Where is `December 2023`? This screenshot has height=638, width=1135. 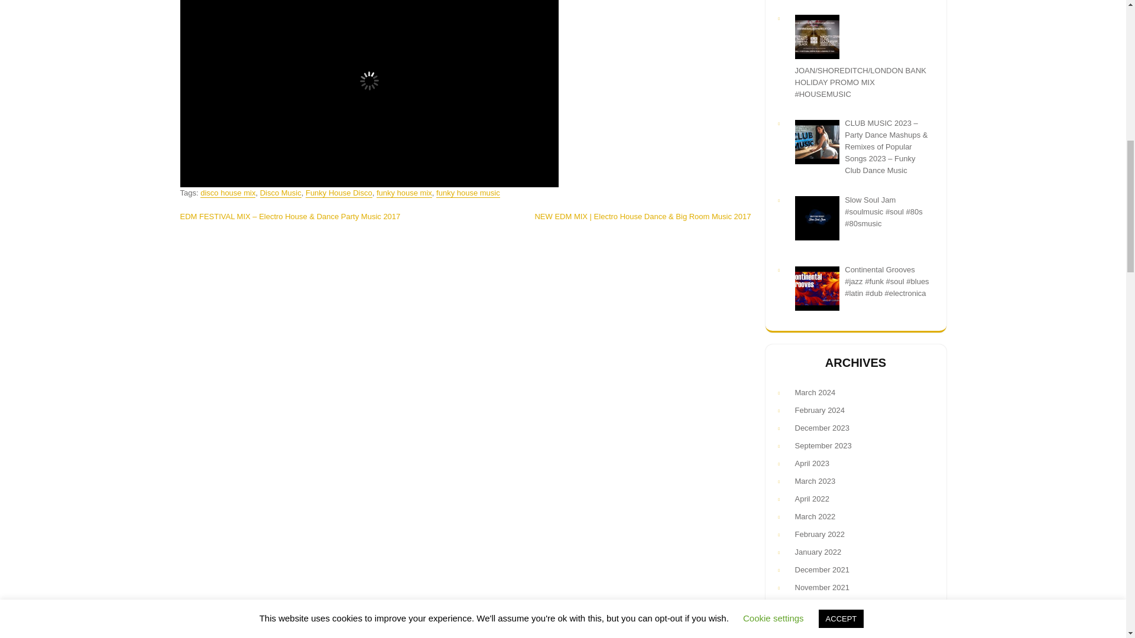
December 2023 is located at coordinates (852, 428).